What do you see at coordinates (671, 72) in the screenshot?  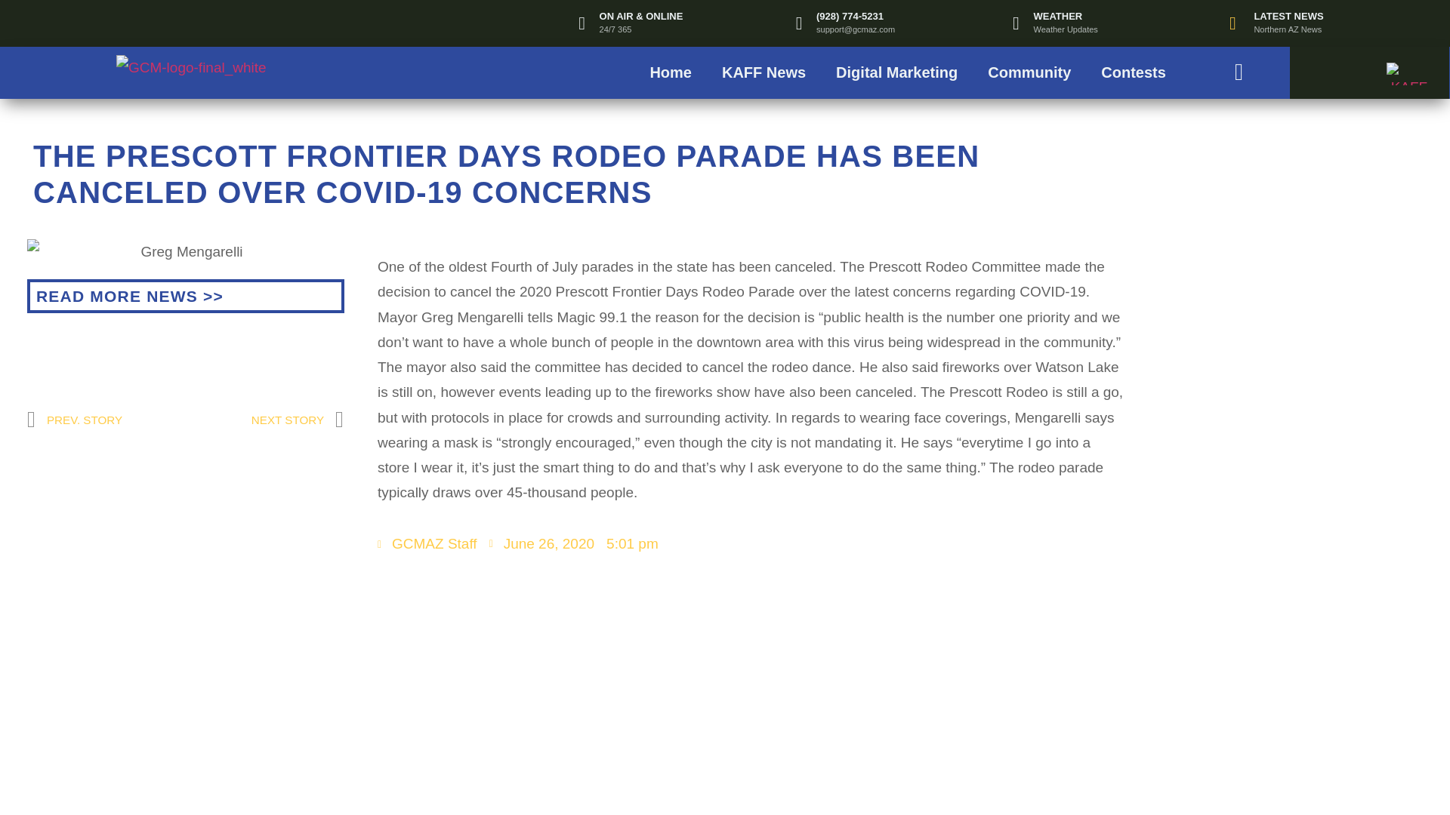 I see `Home` at bounding box center [671, 72].